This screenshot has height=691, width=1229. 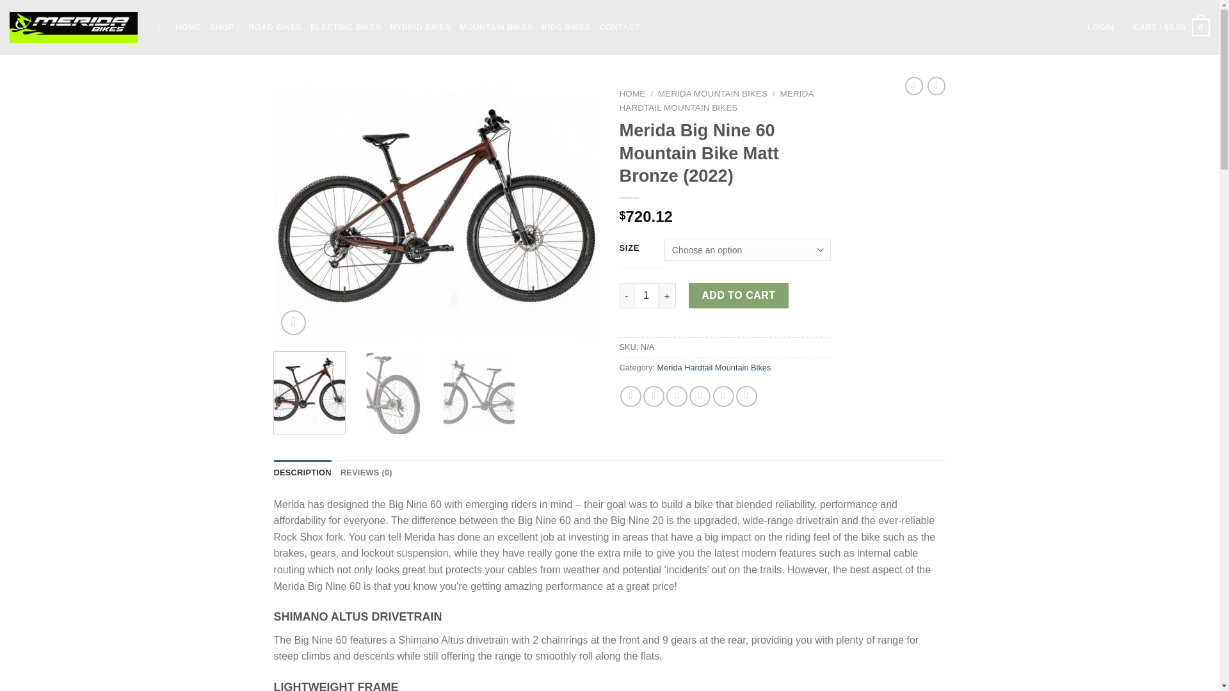 What do you see at coordinates (647, 295) in the screenshot?
I see `1` at bounding box center [647, 295].